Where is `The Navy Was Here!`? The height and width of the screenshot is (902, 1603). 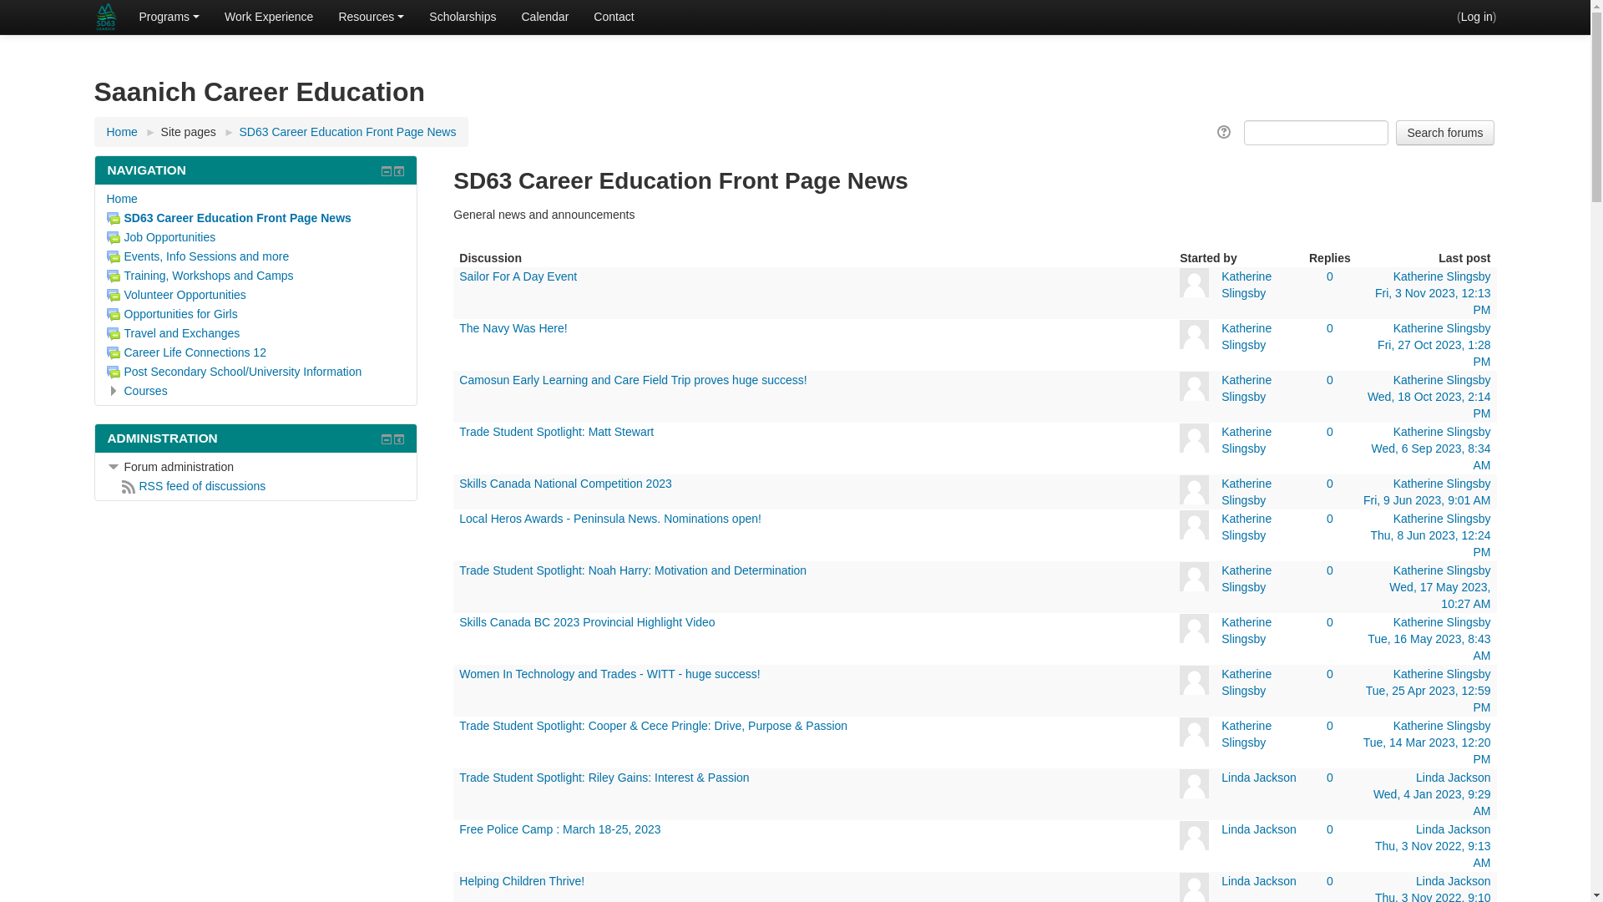 The Navy Was Here! is located at coordinates (513, 327).